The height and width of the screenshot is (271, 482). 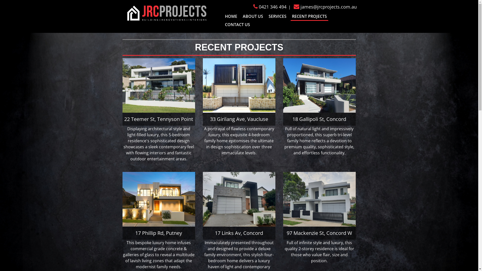 What do you see at coordinates (231, 17) in the screenshot?
I see `HOME` at bounding box center [231, 17].